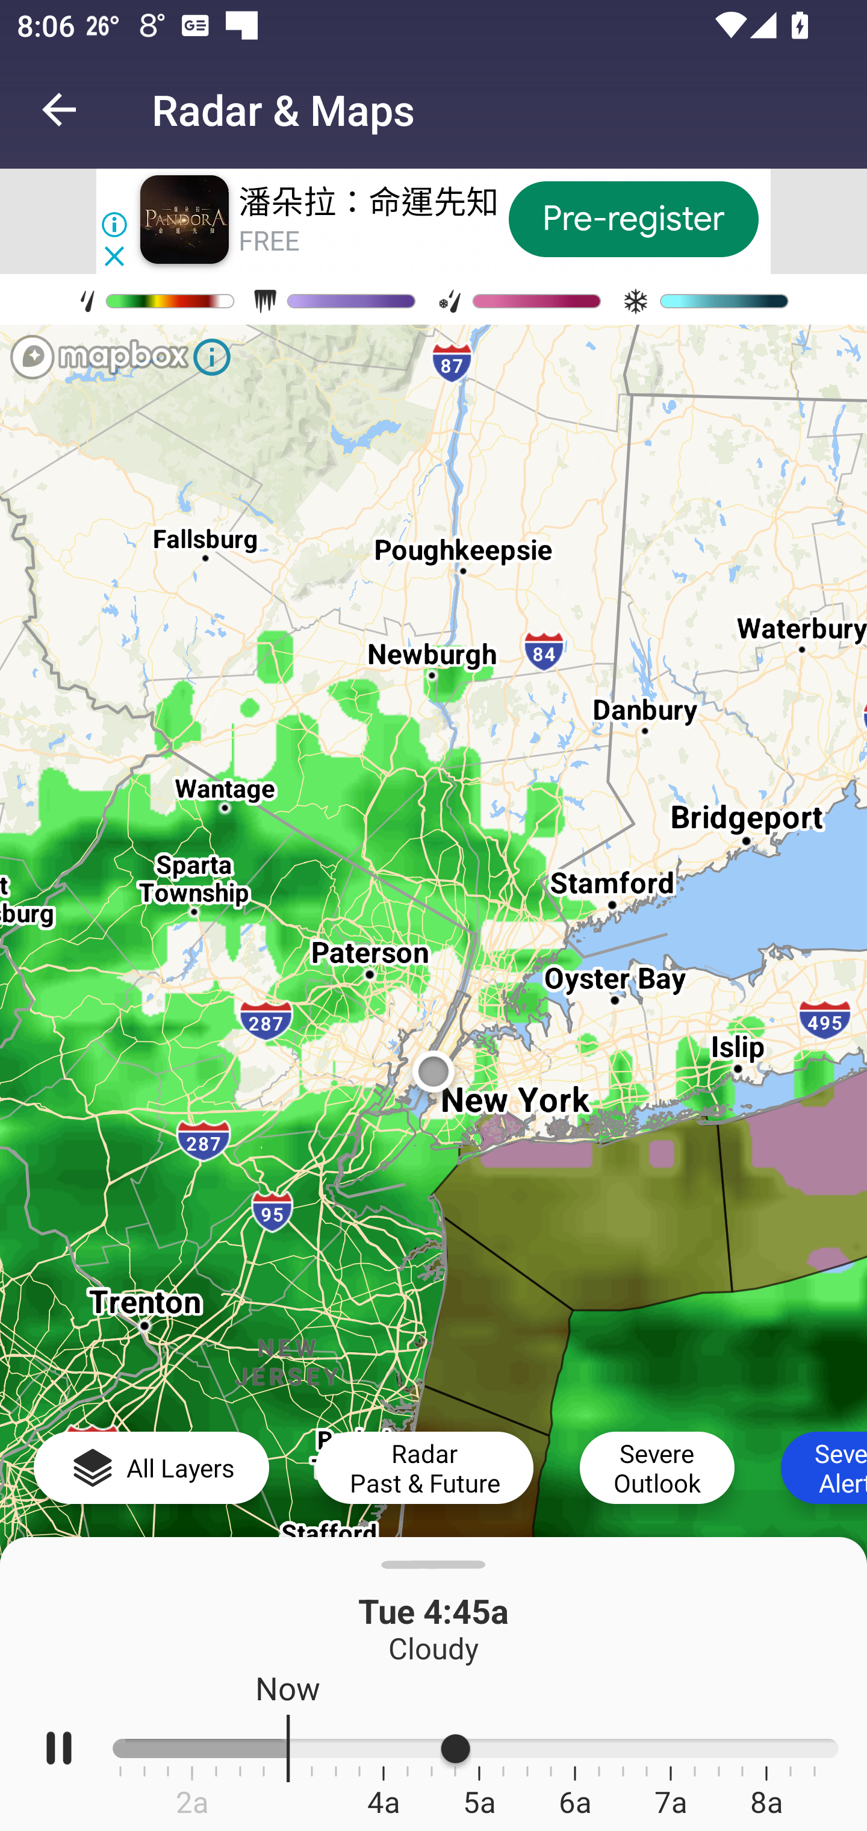 The image size is (867, 1831). I want to click on Pre-register, so click(633, 218).